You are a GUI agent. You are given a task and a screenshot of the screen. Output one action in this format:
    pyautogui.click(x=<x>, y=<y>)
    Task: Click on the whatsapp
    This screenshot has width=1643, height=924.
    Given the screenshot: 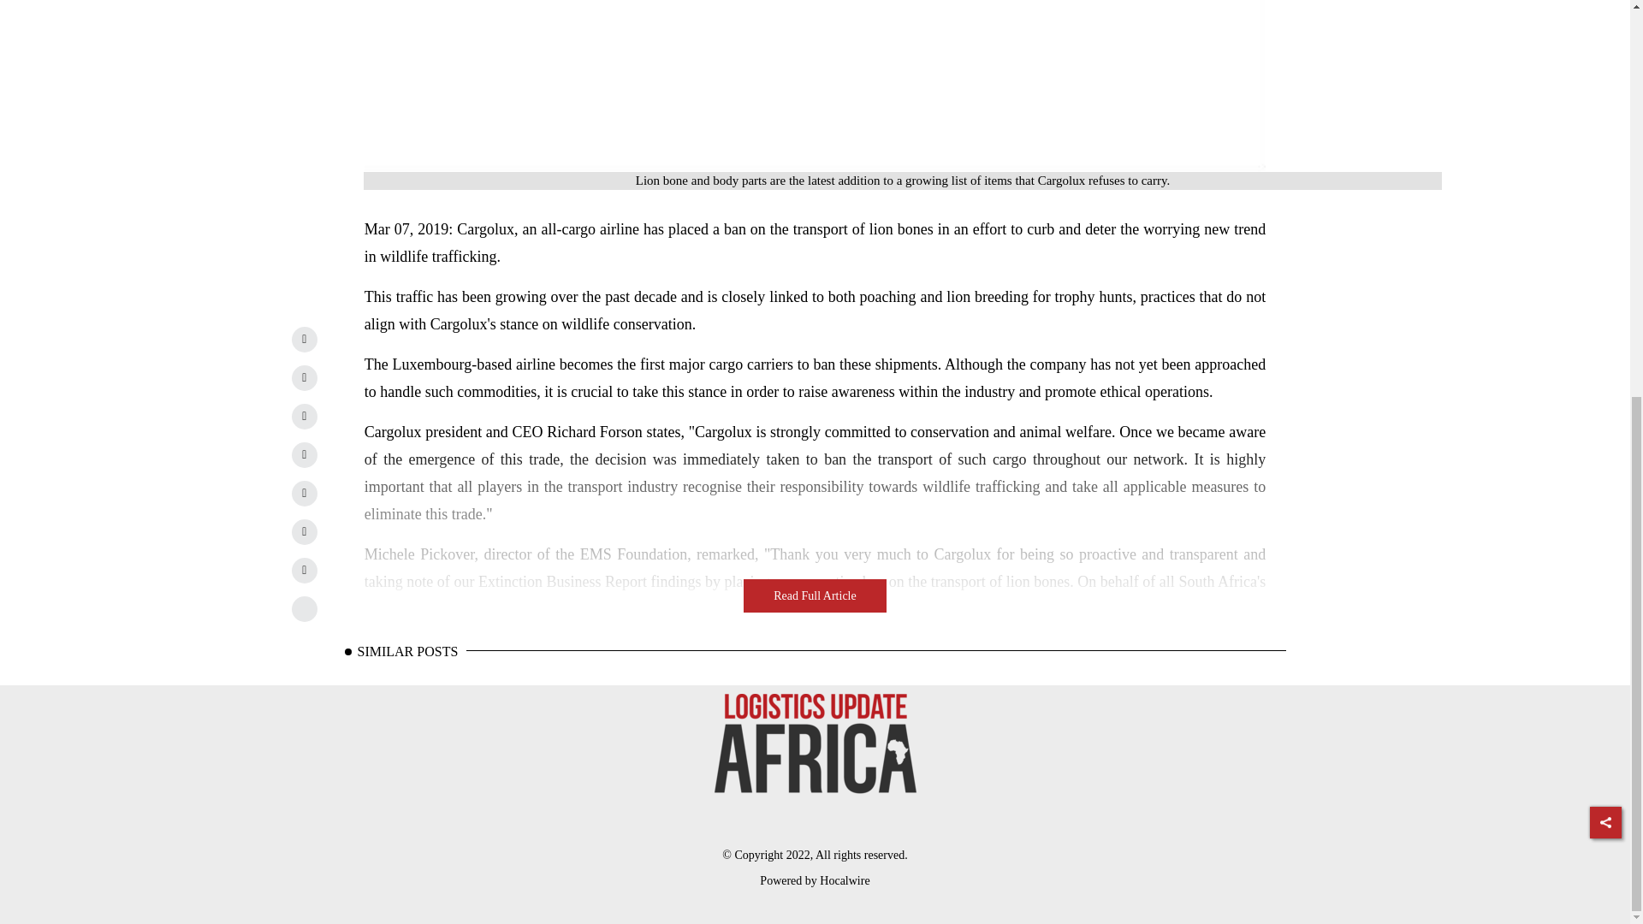 What is the action you would take?
    pyautogui.click(x=305, y=455)
    